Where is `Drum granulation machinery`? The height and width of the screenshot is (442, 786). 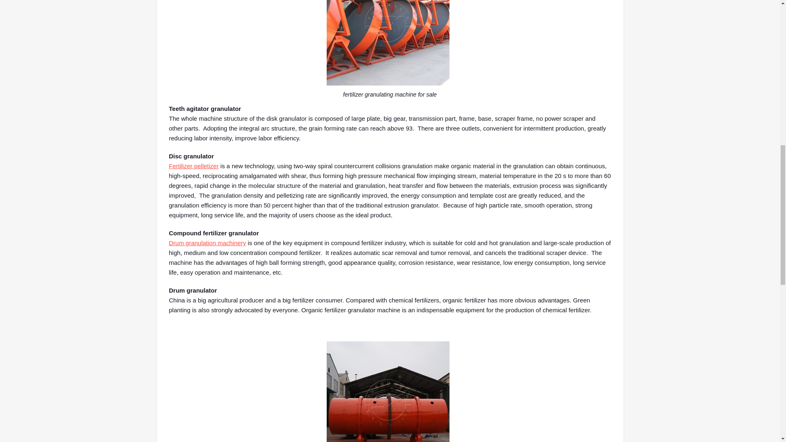
Drum granulation machinery is located at coordinates (207, 243).